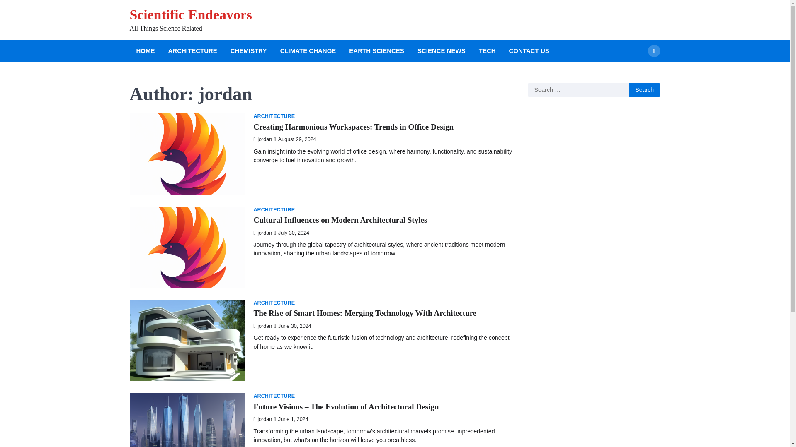 The height and width of the screenshot is (447, 796). What do you see at coordinates (354, 127) in the screenshot?
I see `Creating Harmonious Workspaces: Trends in Office Design` at bounding box center [354, 127].